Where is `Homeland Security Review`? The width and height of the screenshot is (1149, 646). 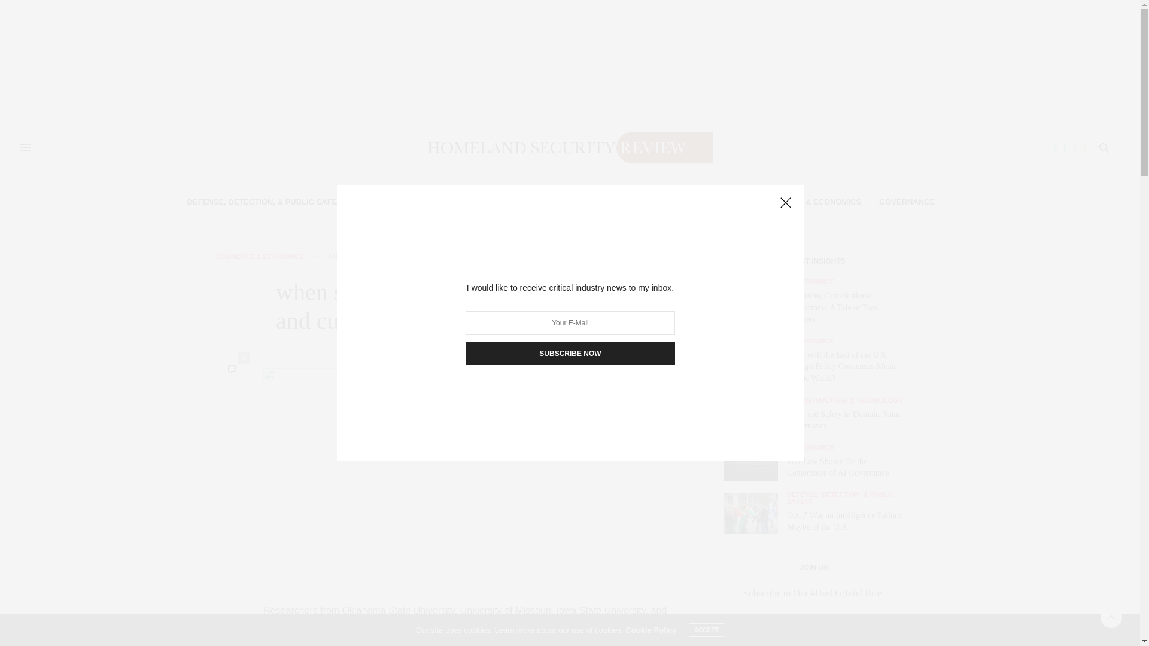
Homeland Security Review is located at coordinates (565, 147).